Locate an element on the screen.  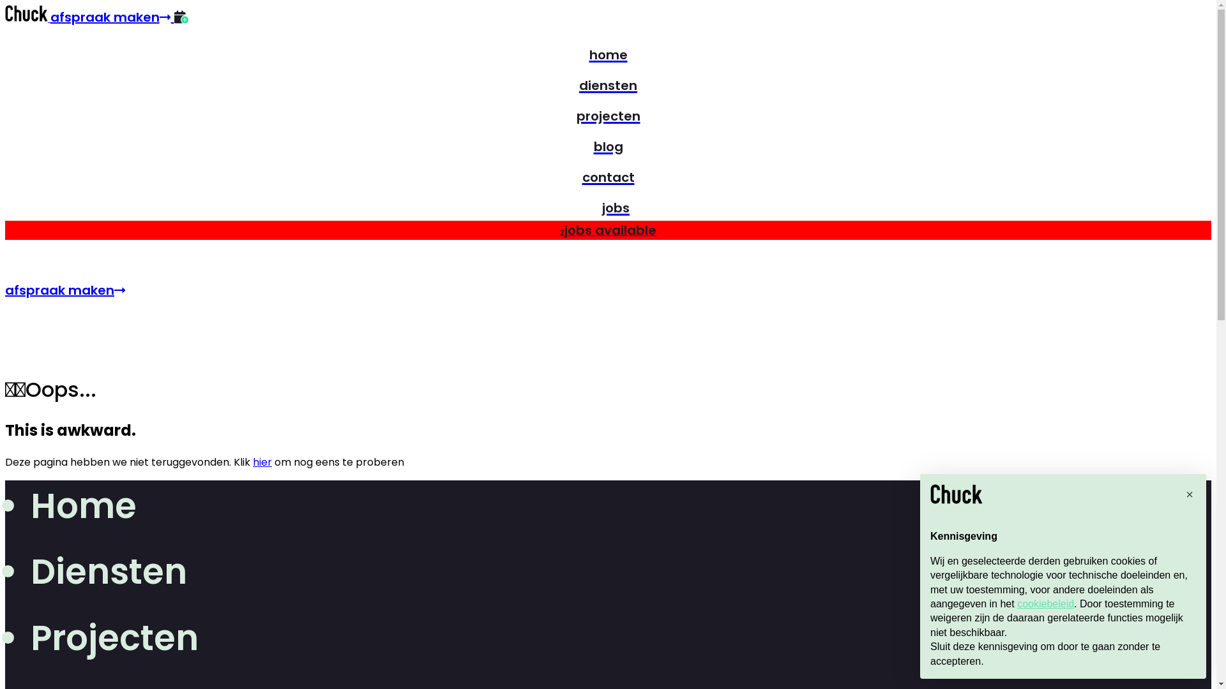
home is located at coordinates (608, 52).